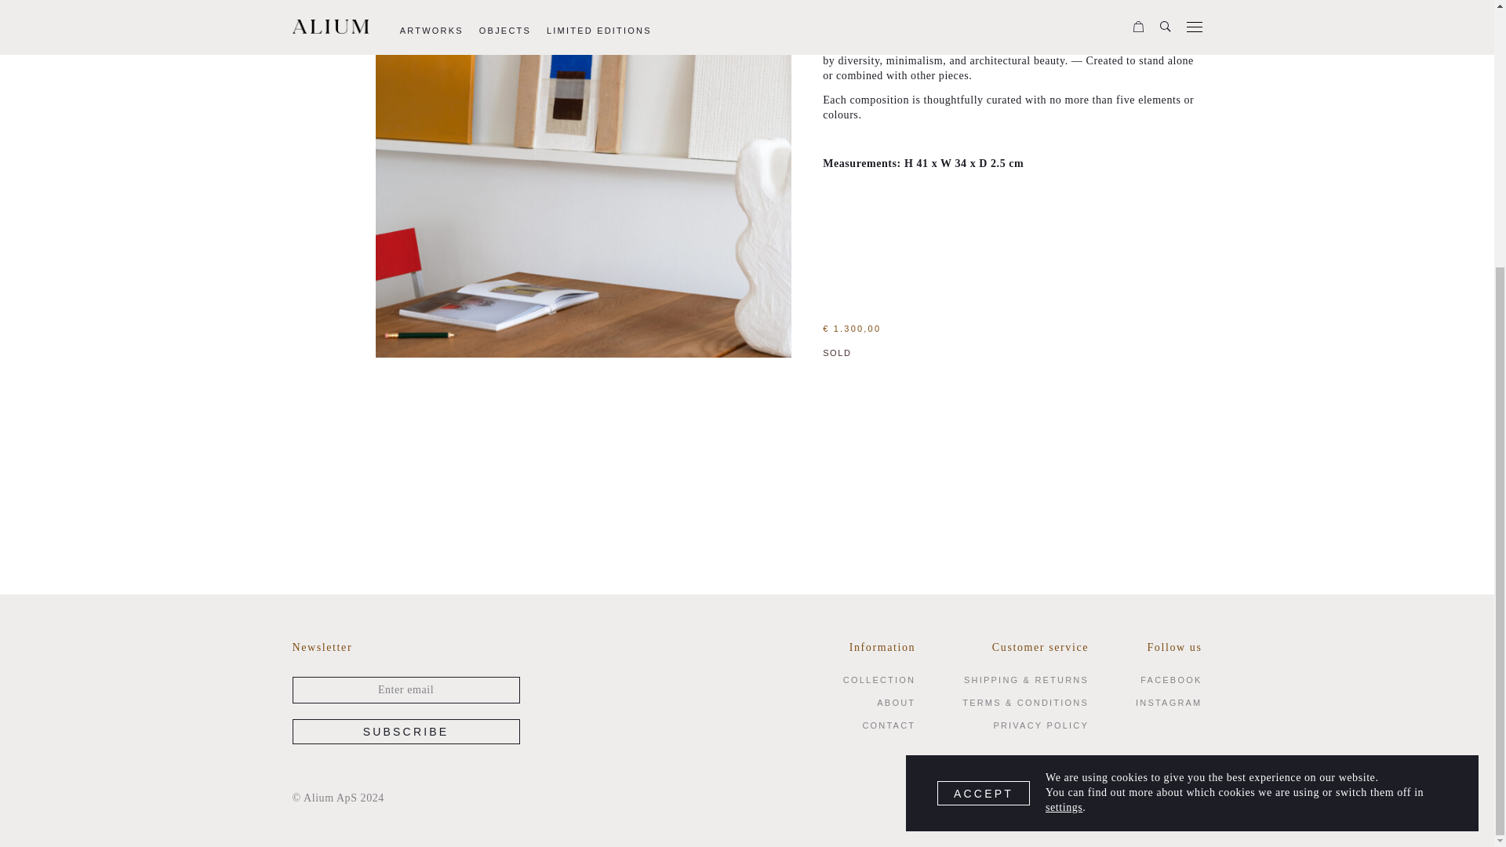 The width and height of the screenshot is (1506, 847). I want to click on SUBSCRIBE, so click(406, 731).